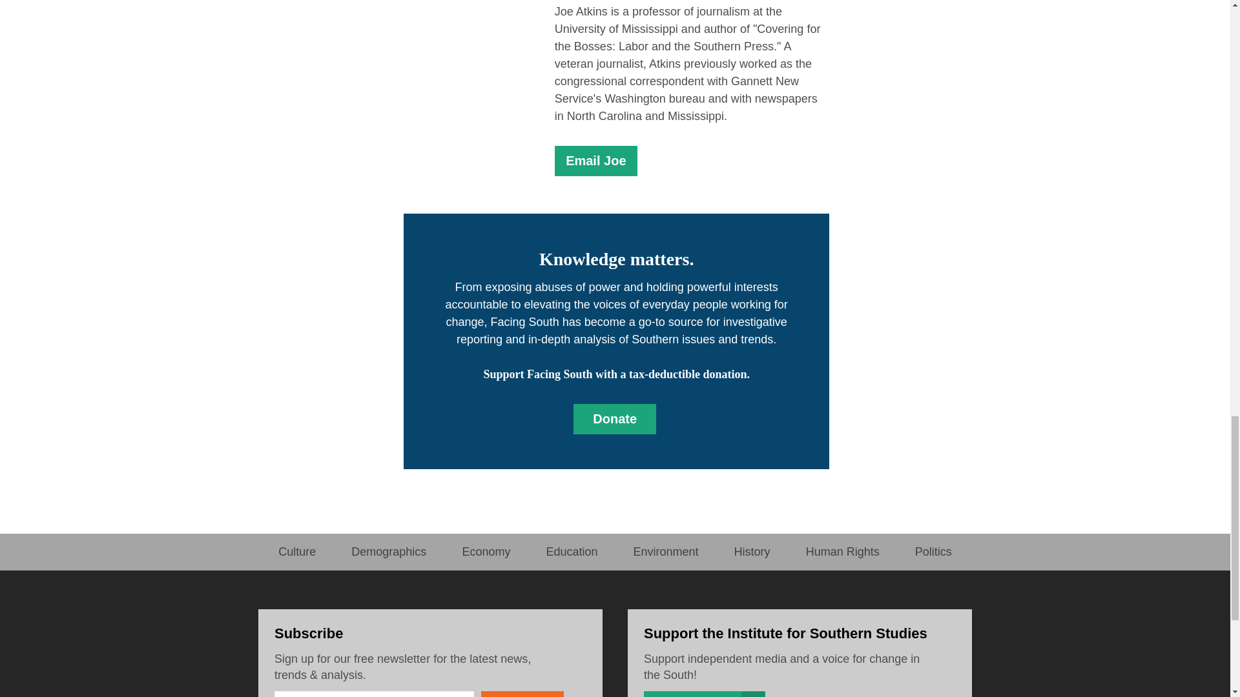  What do you see at coordinates (595, 161) in the screenshot?
I see `Email Joe` at bounding box center [595, 161].